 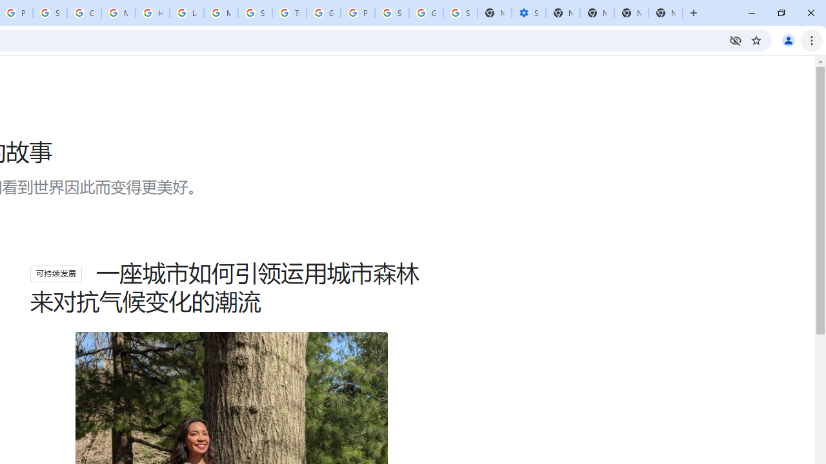 What do you see at coordinates (529, 13) in the screenshot?
I see `Settings - Performance` at bounding box center [529, 13].